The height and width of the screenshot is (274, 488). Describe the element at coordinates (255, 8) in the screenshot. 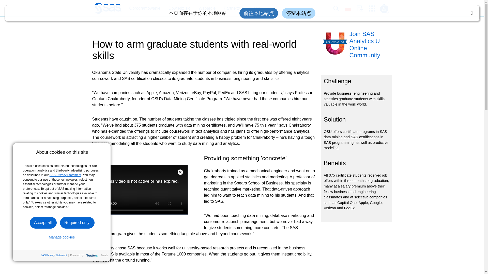

I see `O nas` at that location.